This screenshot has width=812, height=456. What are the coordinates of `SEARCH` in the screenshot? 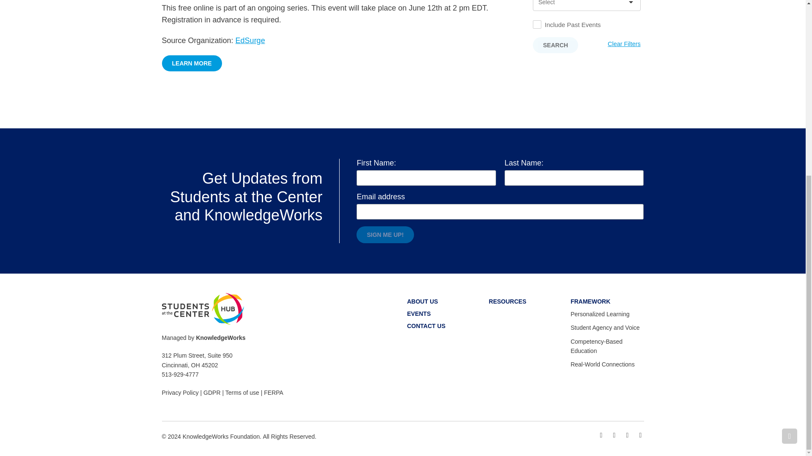 It's located at (555, 45).